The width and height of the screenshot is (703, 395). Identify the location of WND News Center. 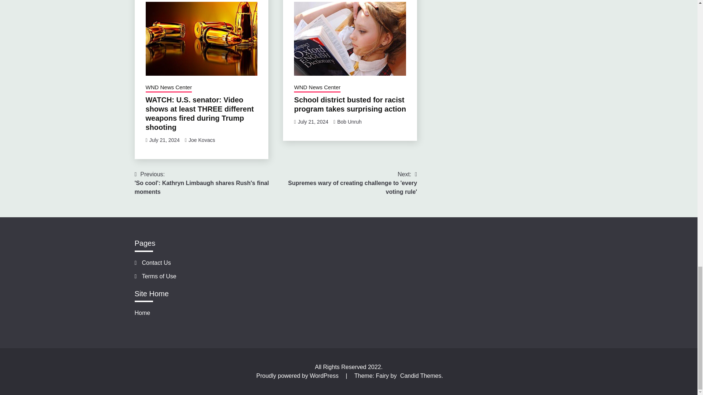
(168, 88).